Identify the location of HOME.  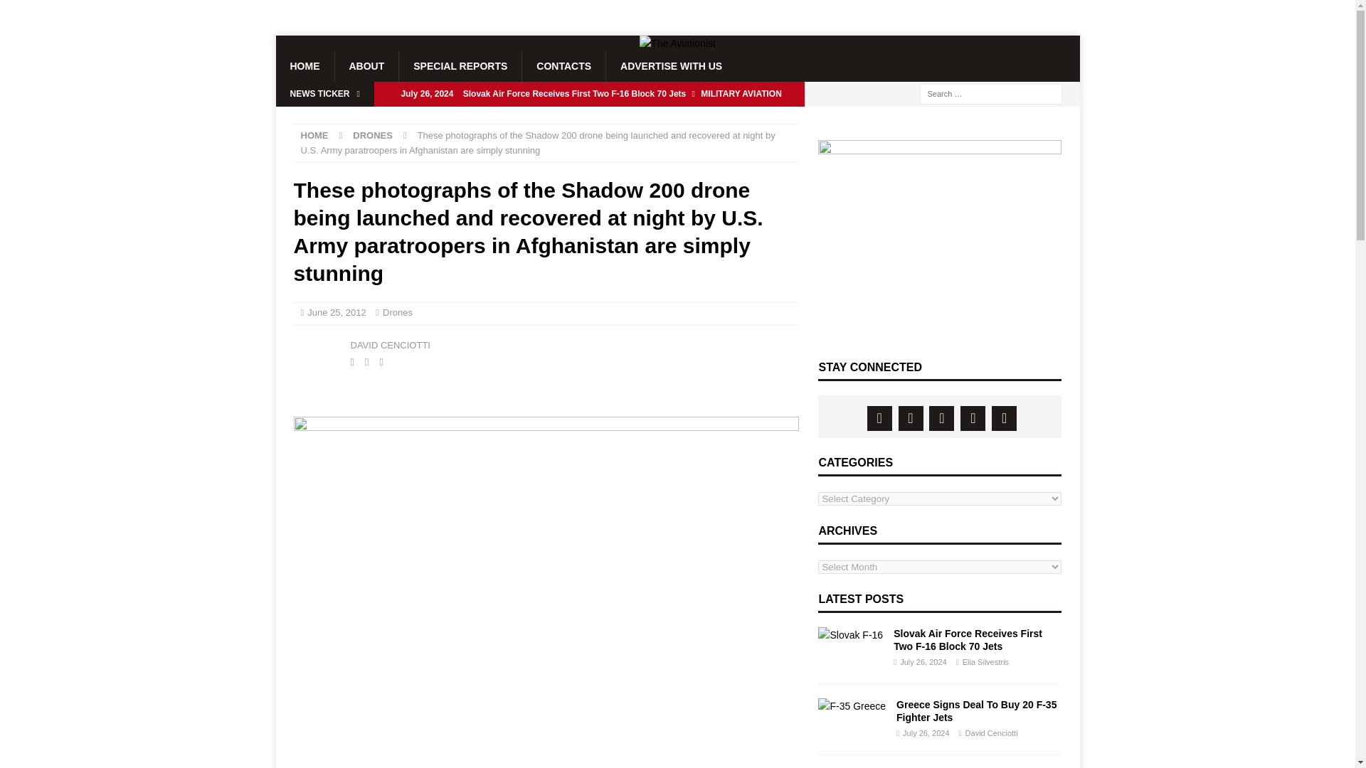
(314, 135).